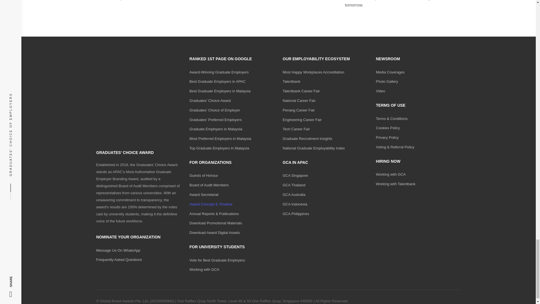 The height and width of the screenshot is (304, 540). I want to click on Message Us On WhatsApp, so click(118, 251).